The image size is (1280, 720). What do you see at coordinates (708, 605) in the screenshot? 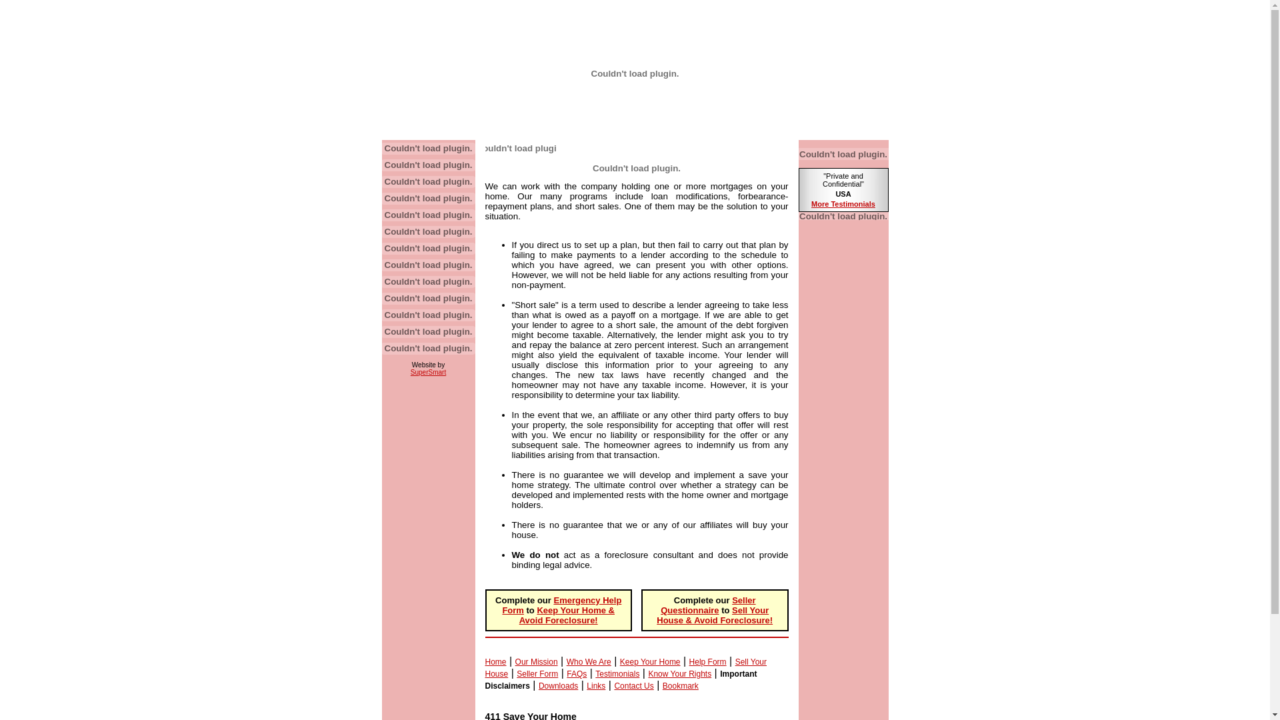
I see `Seller Questionnaire` at bounding box center [708, 605].